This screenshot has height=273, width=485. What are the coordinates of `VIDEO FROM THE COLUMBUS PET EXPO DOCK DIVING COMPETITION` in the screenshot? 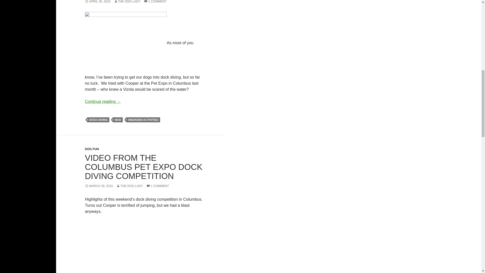 It's located at (143, 167).